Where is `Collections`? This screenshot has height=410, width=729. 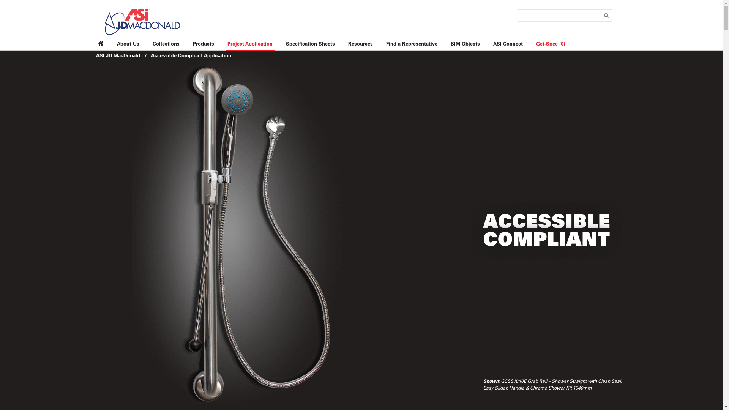 Collections is located at coordinates (166, 44).